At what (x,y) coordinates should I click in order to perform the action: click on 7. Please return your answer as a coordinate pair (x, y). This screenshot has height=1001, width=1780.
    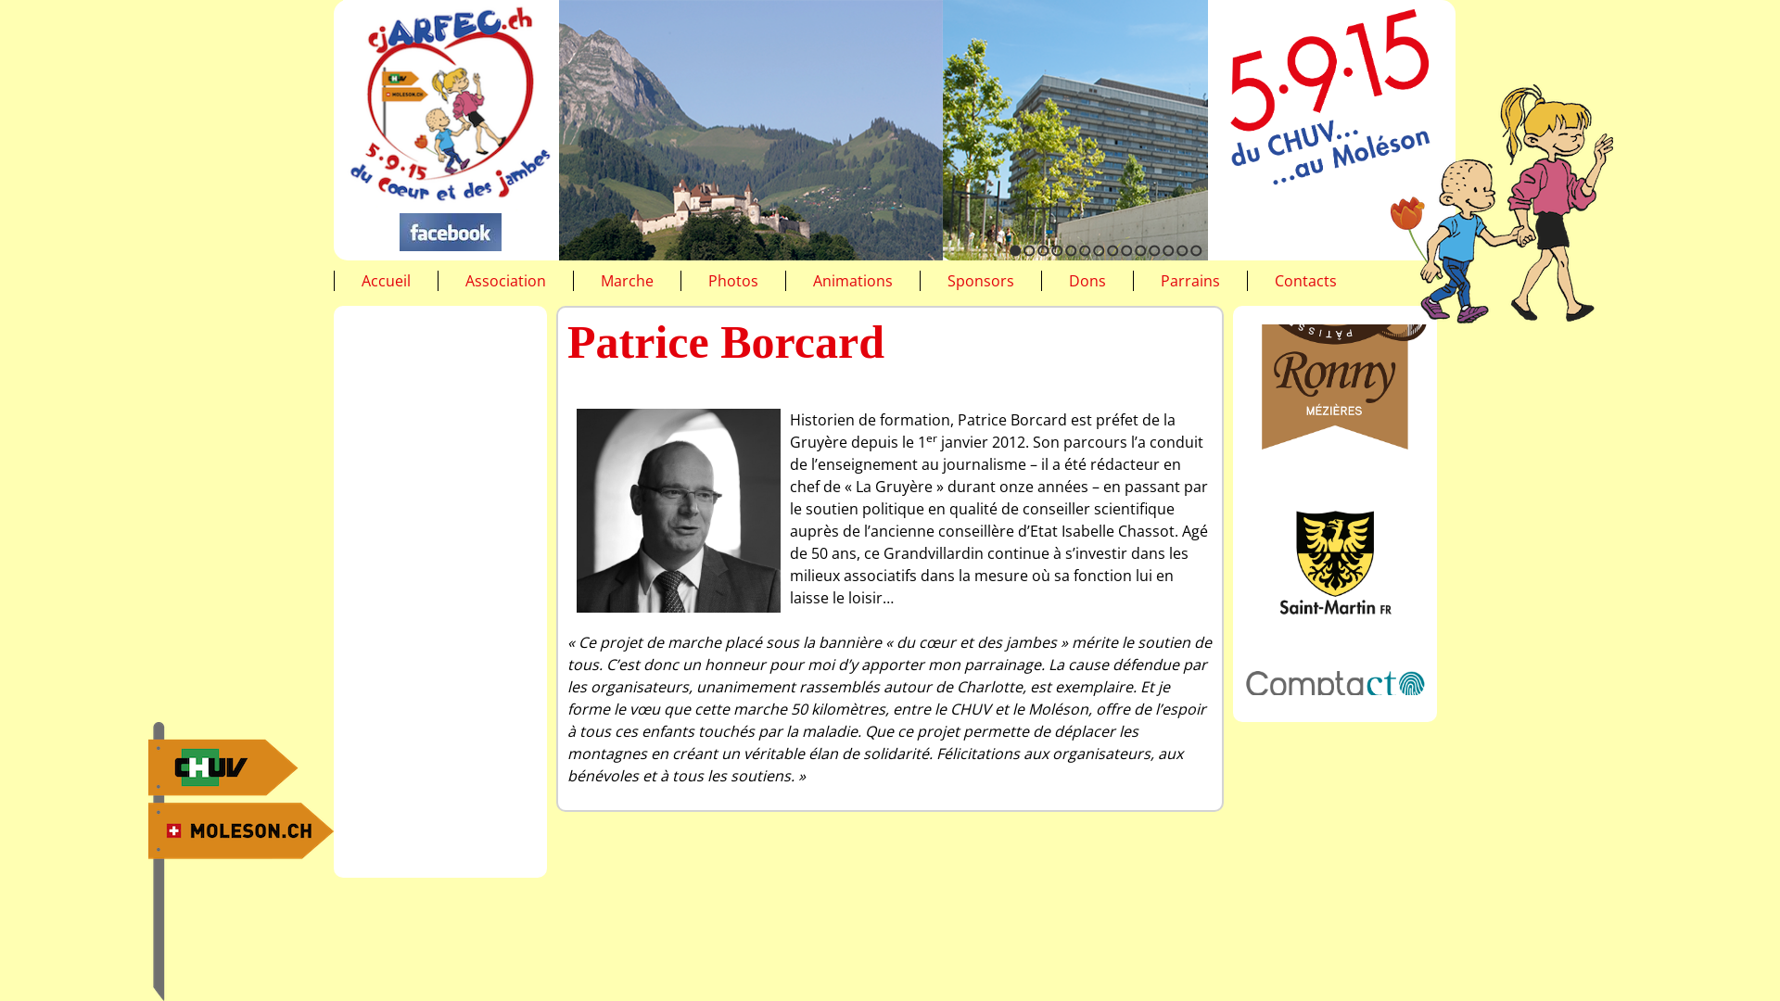
    Looking at the image, I should click on (1100, 250).